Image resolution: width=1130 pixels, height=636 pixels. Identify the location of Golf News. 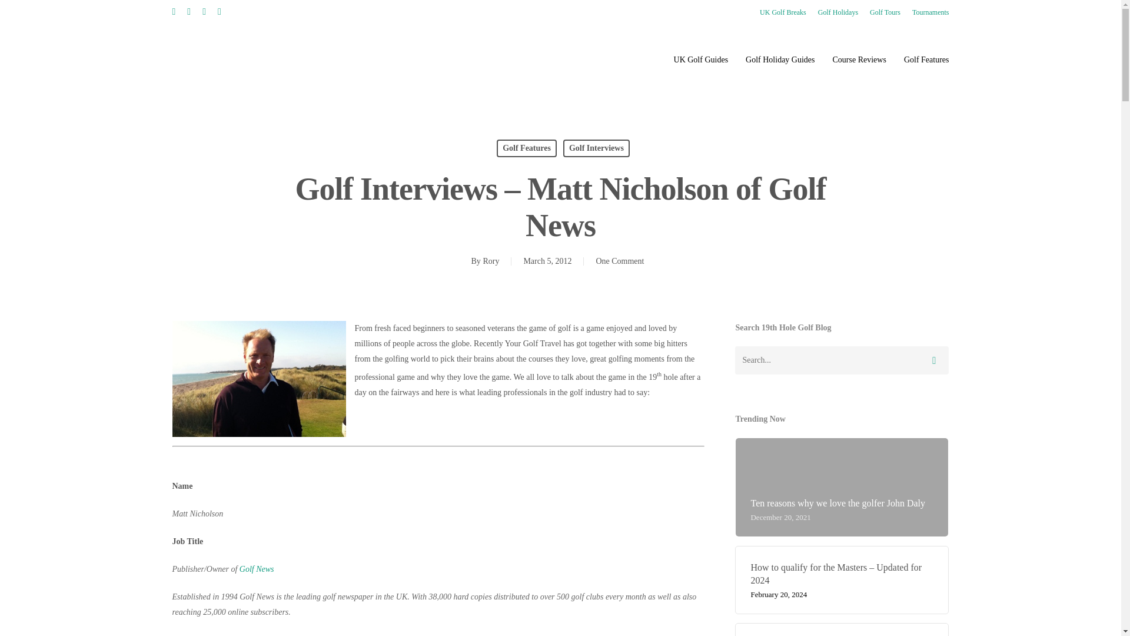
(257, 569).